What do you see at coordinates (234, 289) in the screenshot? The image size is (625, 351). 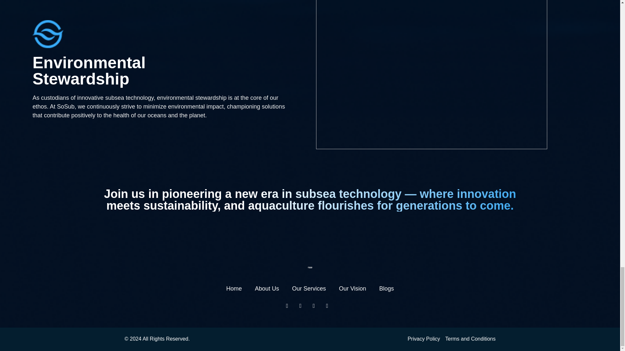 I see `Home` at bounding box center [234, 289].